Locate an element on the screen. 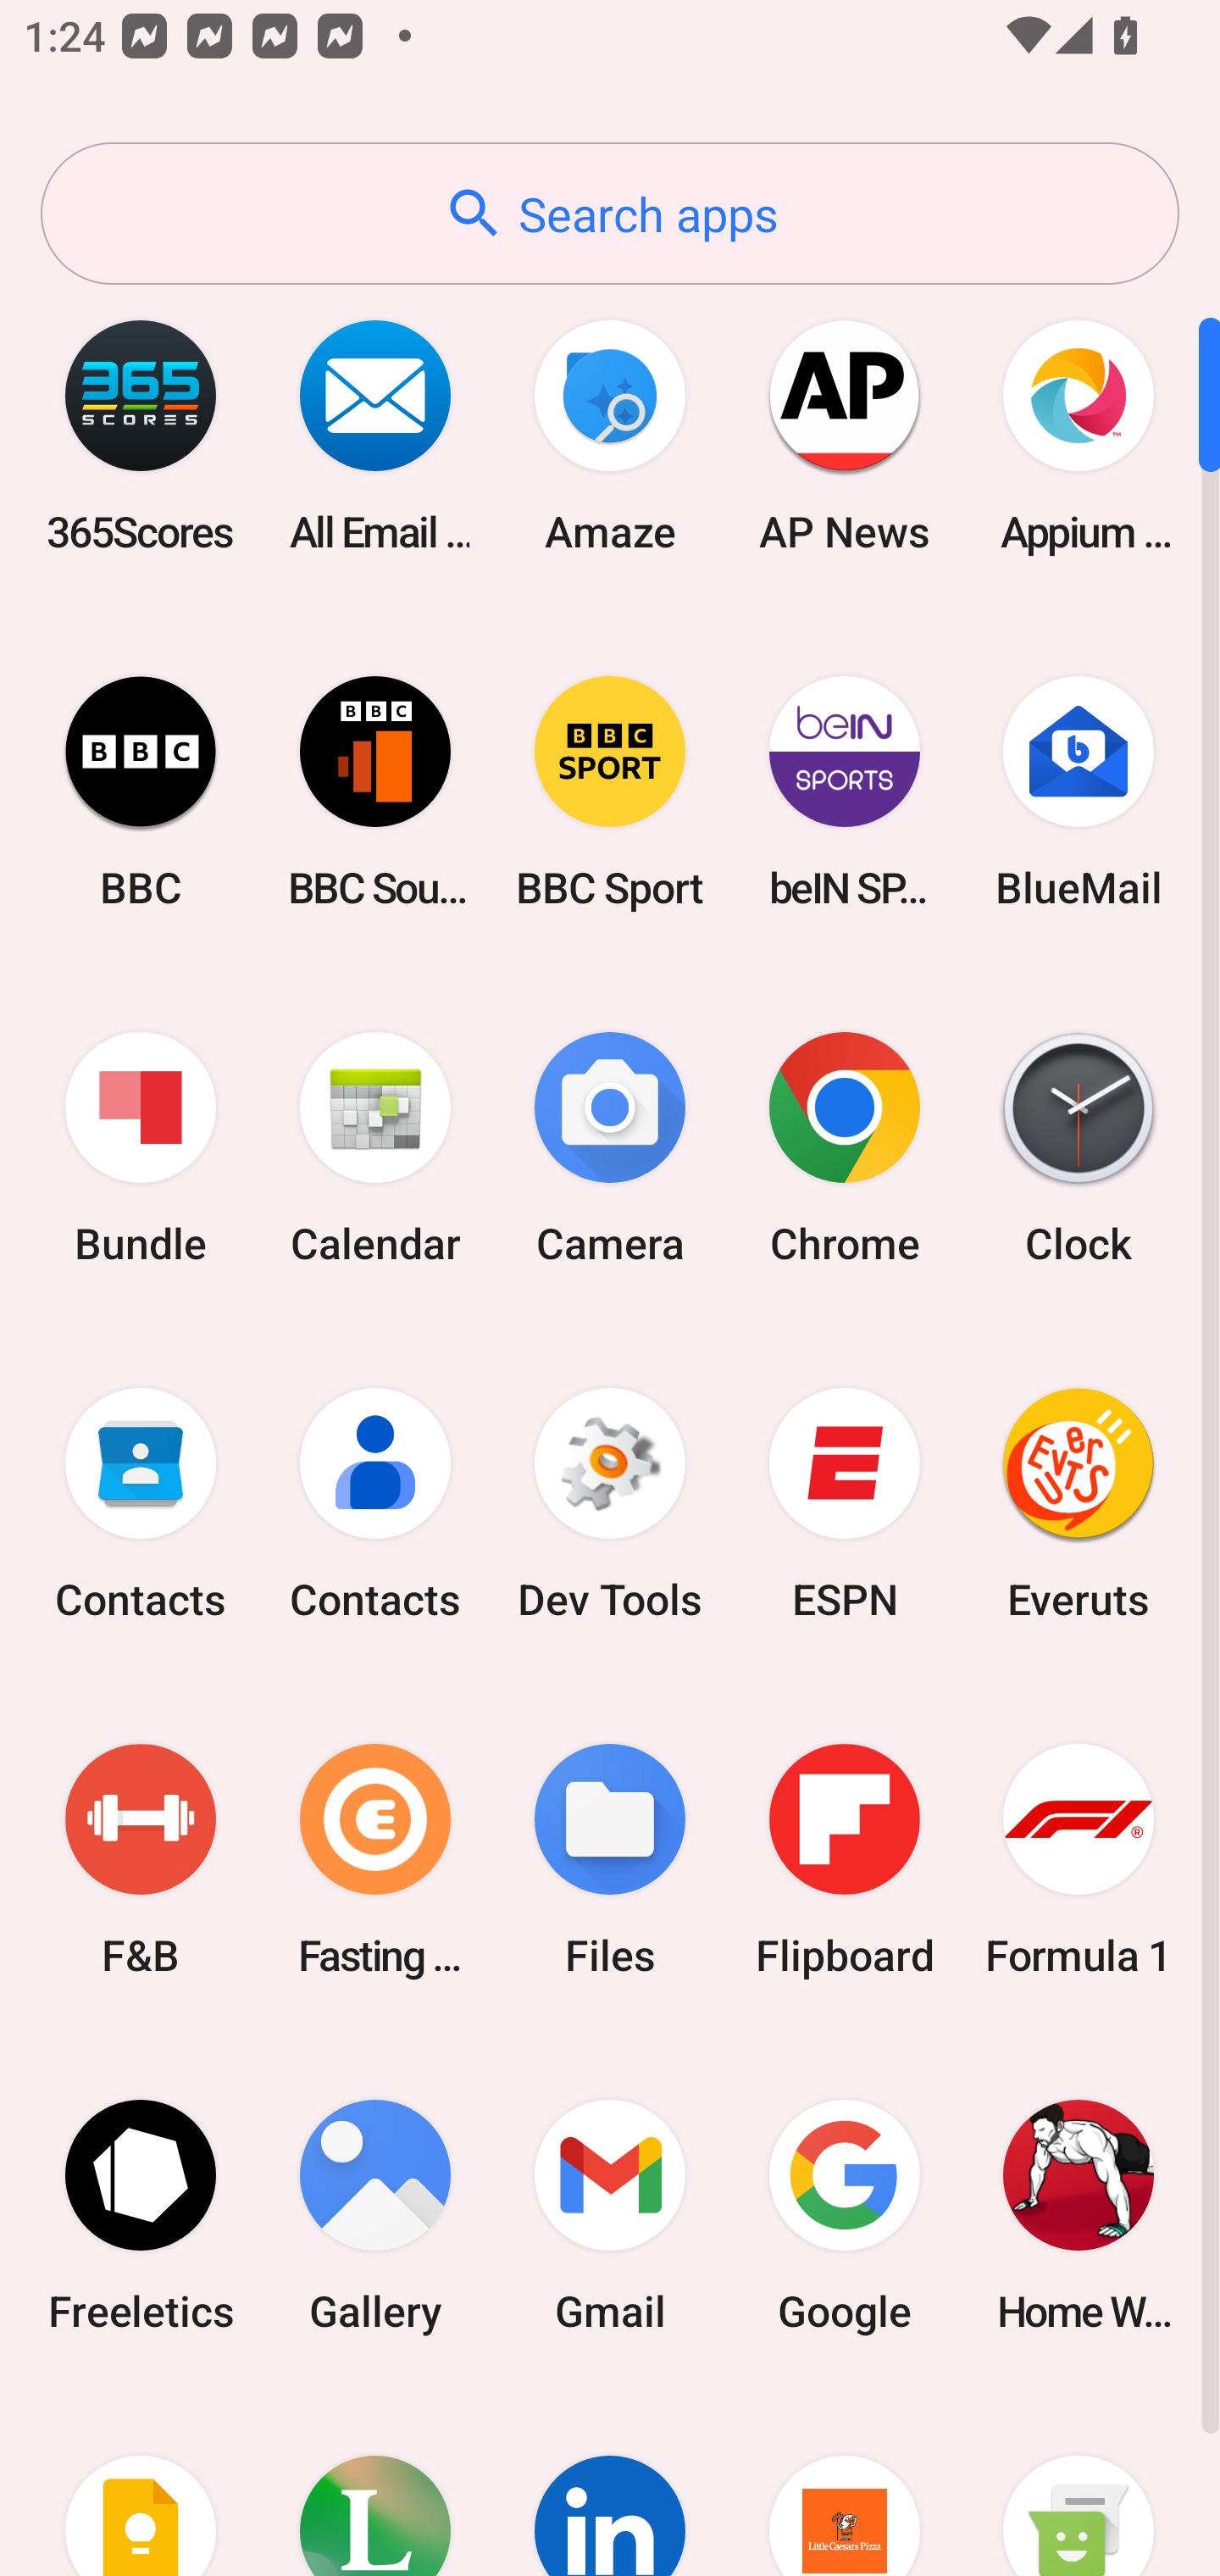 This screenshot has width=1220, height=2576. Messaging is located at coordinates (1079, 2484).